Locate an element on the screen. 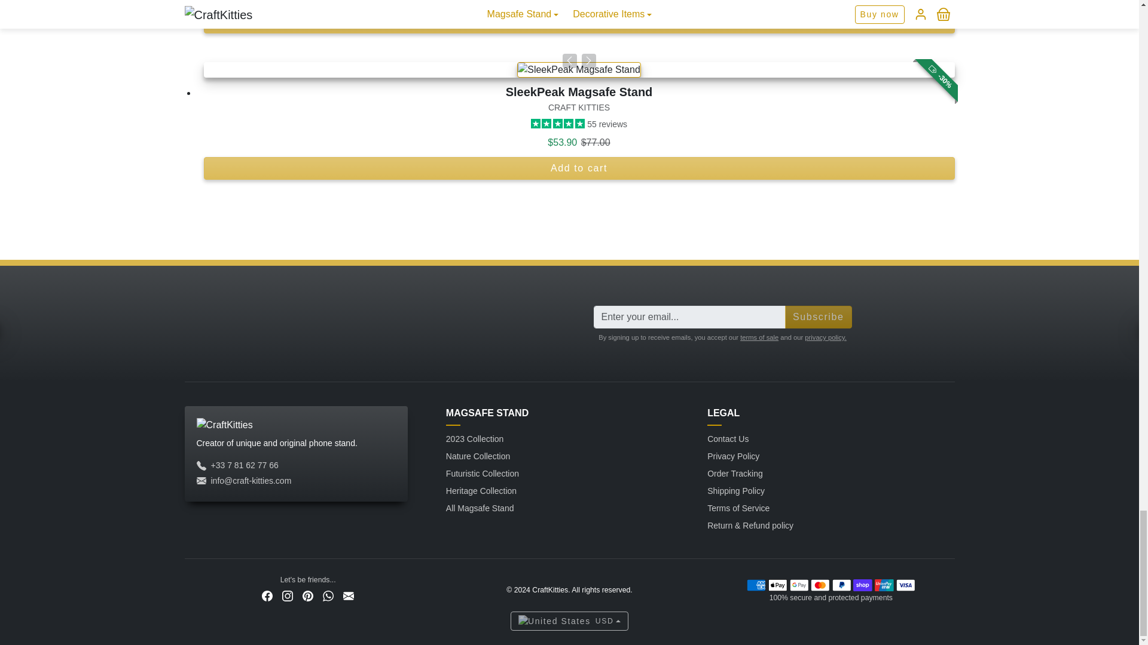  Whatsapp is located at coordinates (328, 595).